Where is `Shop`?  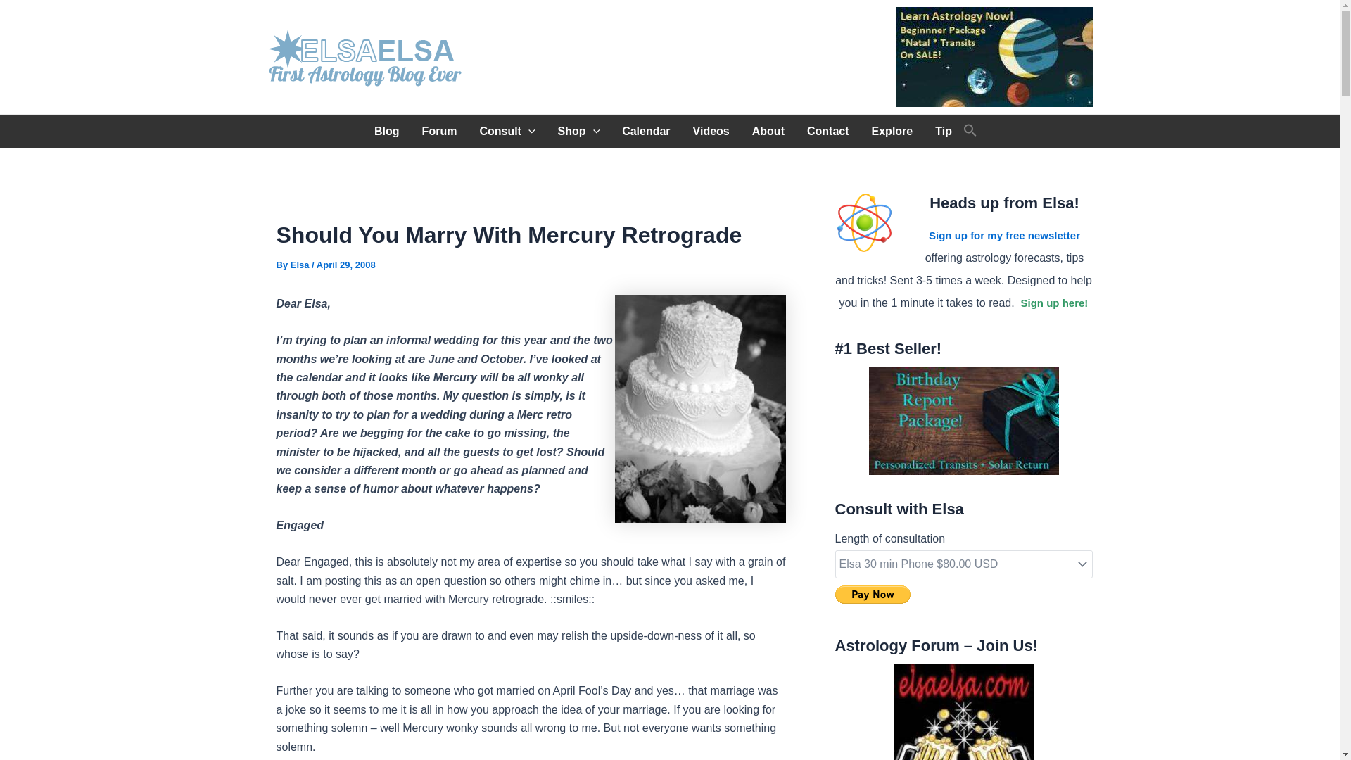 Shop is located at coordinates (579, 131).